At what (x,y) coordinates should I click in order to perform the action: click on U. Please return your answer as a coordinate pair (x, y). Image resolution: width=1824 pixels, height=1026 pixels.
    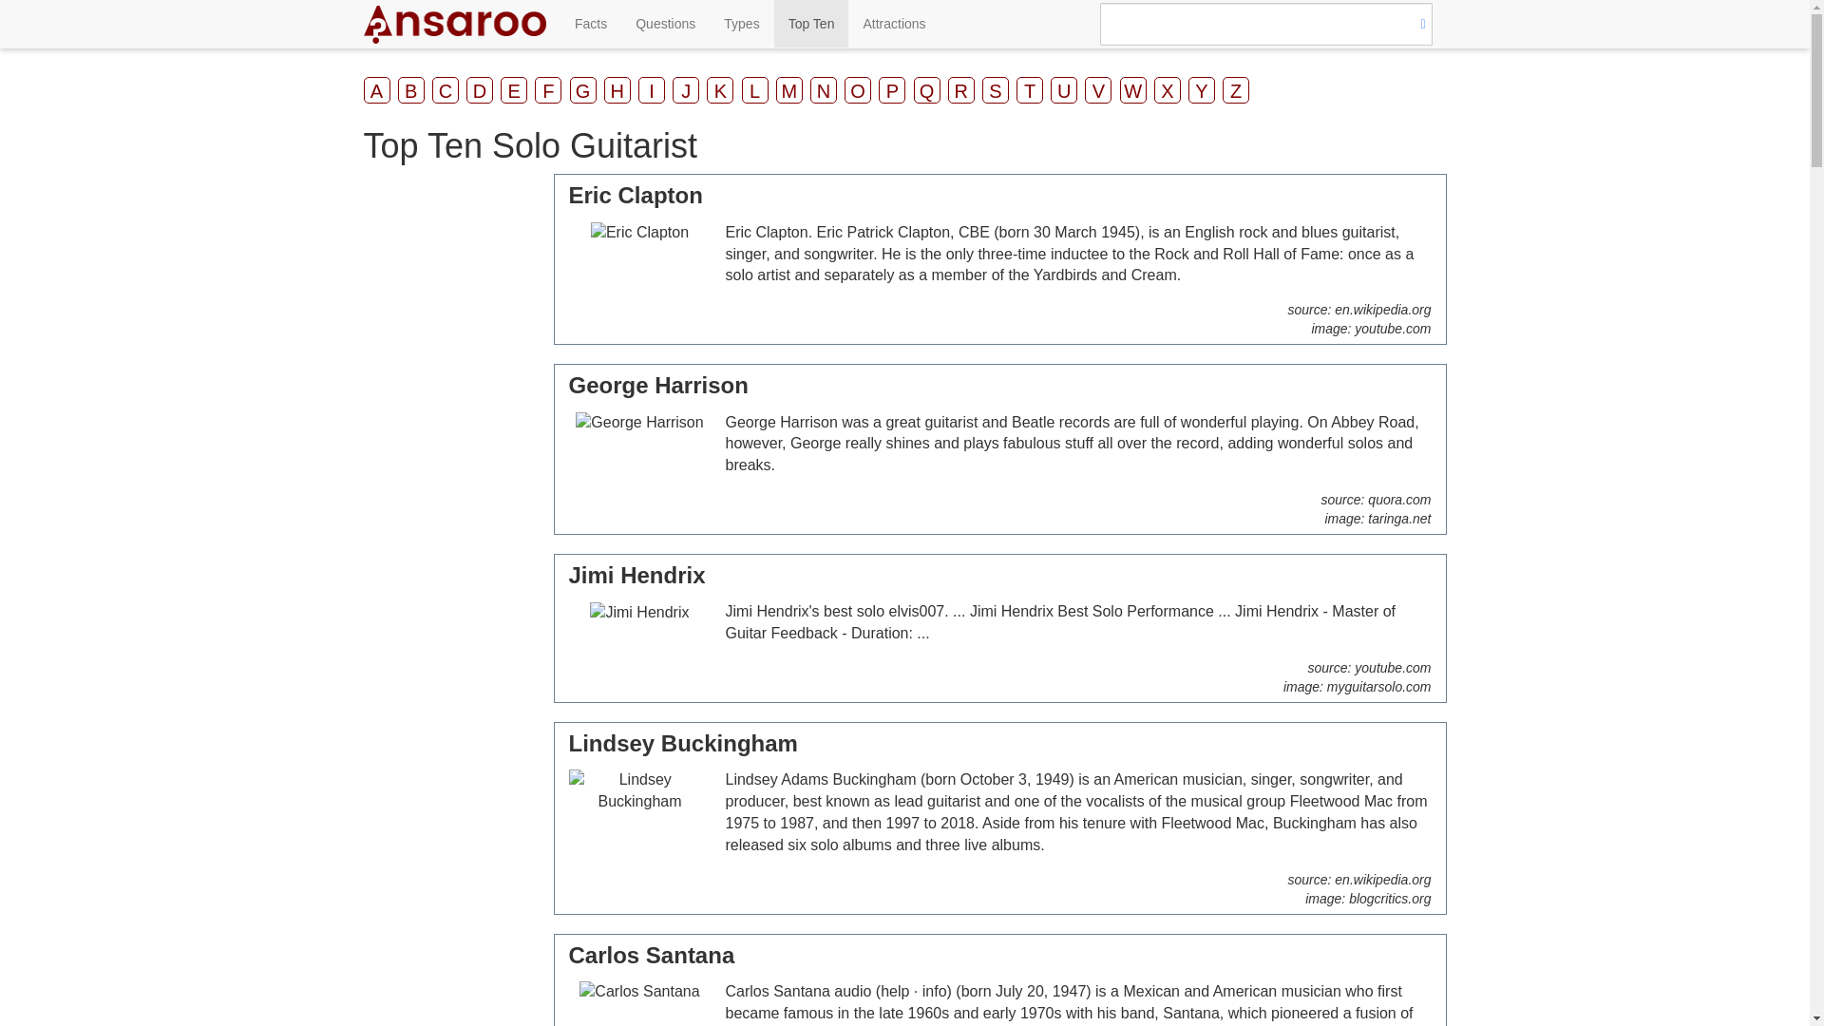
    Looking at the image, I should click on (1064, 90).